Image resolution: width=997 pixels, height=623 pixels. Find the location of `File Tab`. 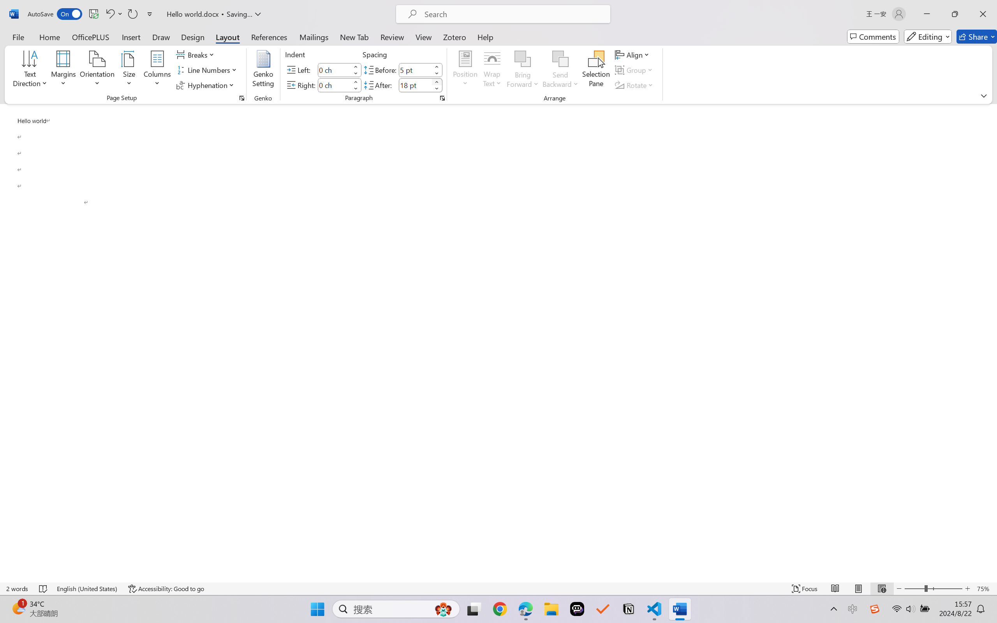

File Tab is located at coordinates (18, 37).